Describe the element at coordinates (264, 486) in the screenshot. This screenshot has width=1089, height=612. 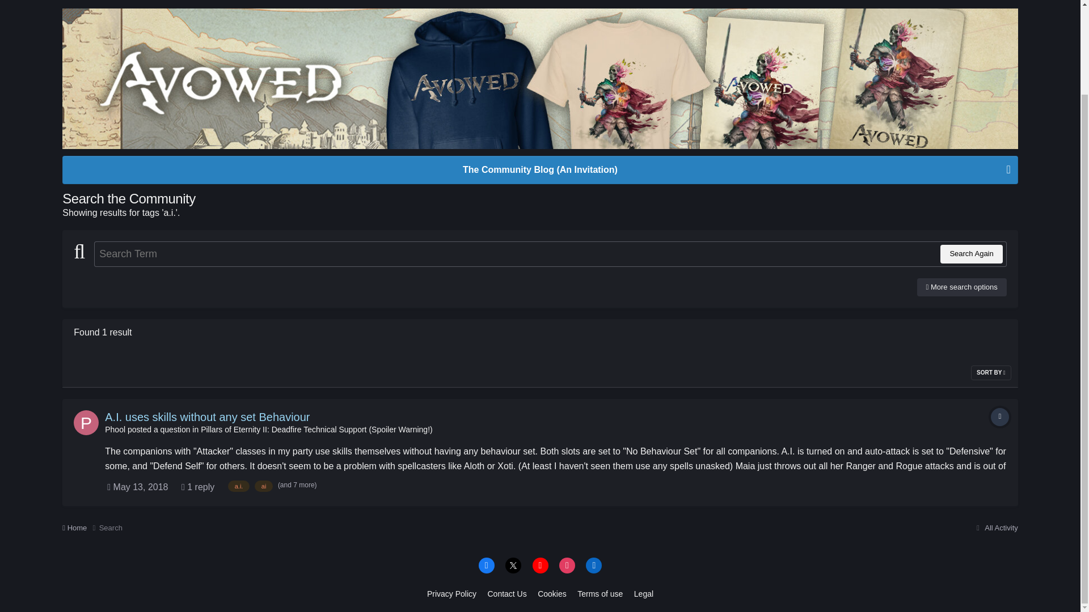
I see `Find other content tagged with 'ai'` at that location.